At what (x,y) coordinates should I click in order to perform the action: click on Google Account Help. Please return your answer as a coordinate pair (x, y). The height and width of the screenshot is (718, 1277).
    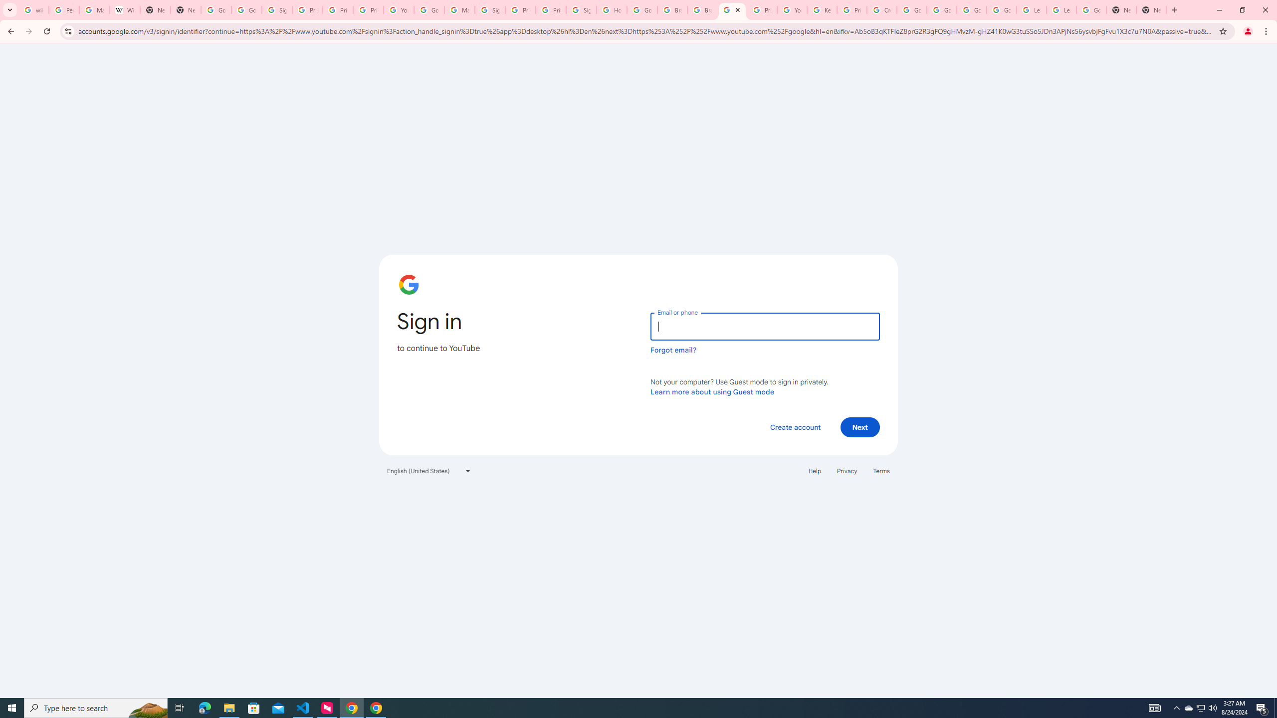
    Looking at the image, I should click on (1002, 10).